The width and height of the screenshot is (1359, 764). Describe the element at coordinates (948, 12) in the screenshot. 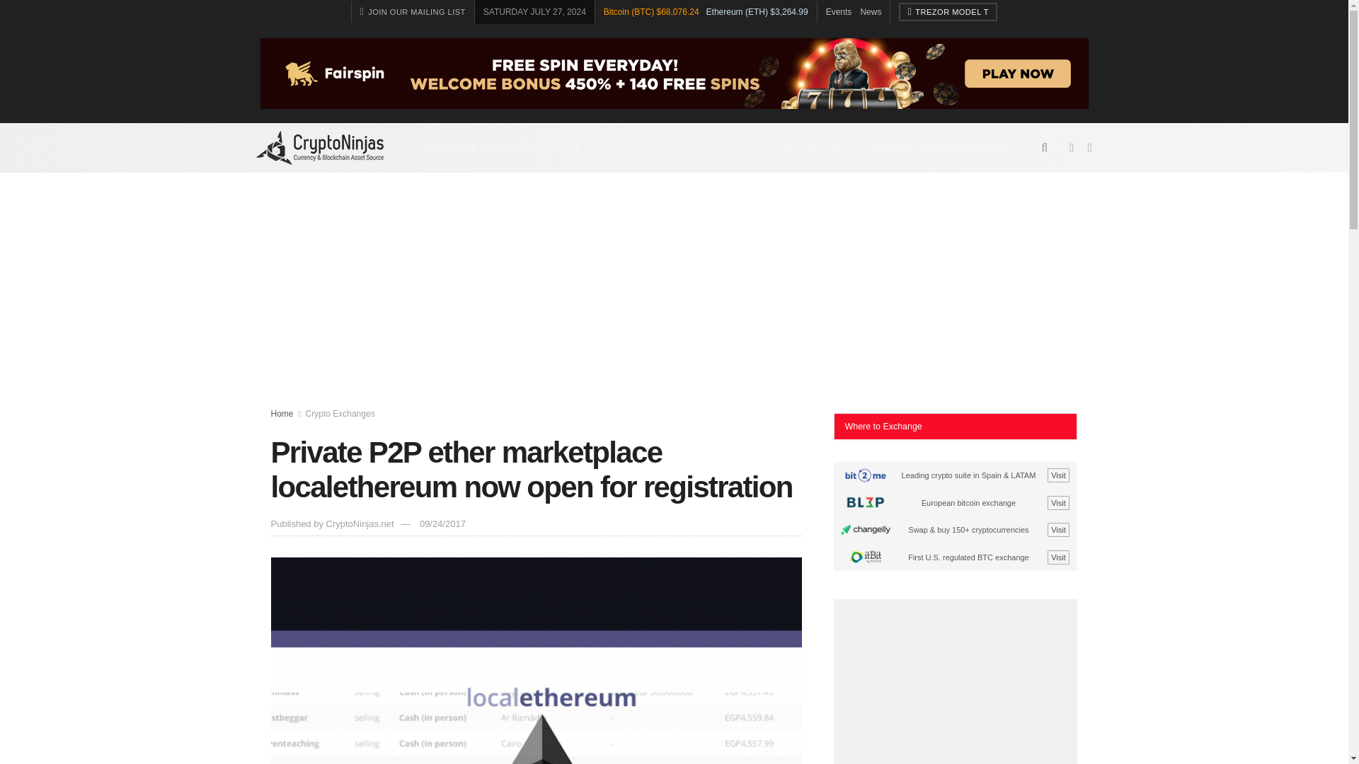

I see `TREZOR MODEL T` at that location.